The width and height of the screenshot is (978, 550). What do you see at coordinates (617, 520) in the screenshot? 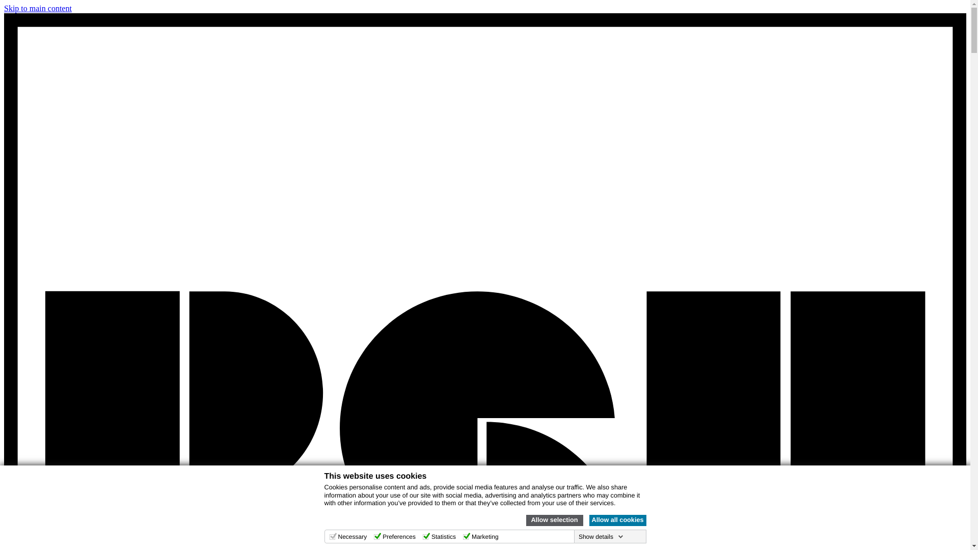
I see `Allow all cookies` at bounding box center [617, 520].